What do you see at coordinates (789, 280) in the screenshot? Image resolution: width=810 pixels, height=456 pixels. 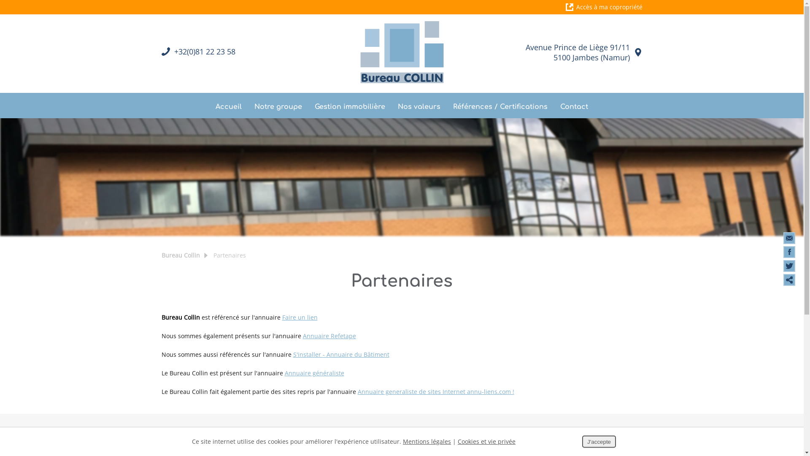 I see `Partager ce contenu` at bounding box center [789, 280].